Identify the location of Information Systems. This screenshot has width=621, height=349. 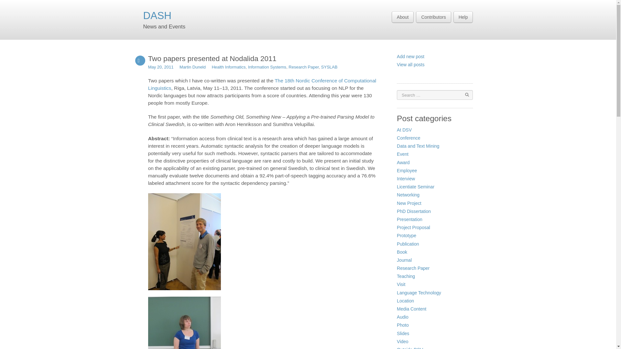
(267, 67).